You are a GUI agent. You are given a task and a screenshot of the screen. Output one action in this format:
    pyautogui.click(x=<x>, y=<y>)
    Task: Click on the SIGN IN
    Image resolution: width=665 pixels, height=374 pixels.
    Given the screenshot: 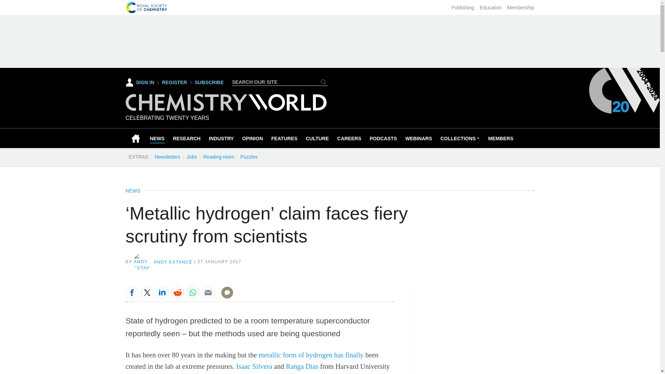 What is the action you would take?
    pyautogui.click(x=140, y=82)
    